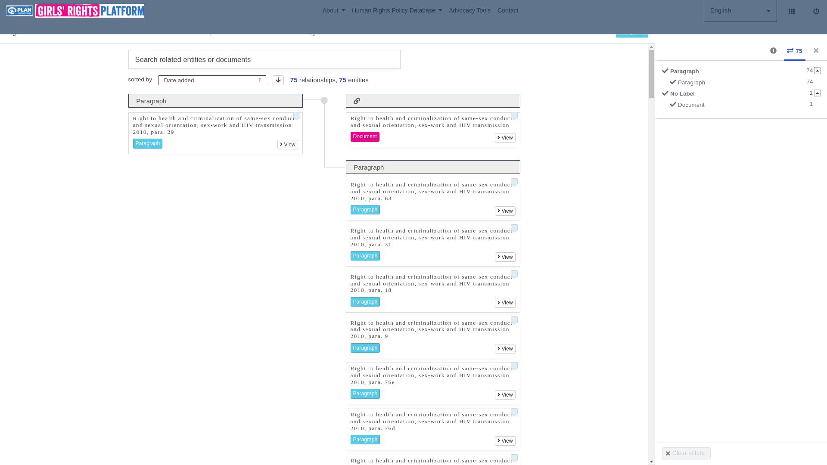 This screenshot has height=465, width=827. What do you see at coordinates (287, 145) in the screenshot?
I see `View` at bounding box center [287, 145].